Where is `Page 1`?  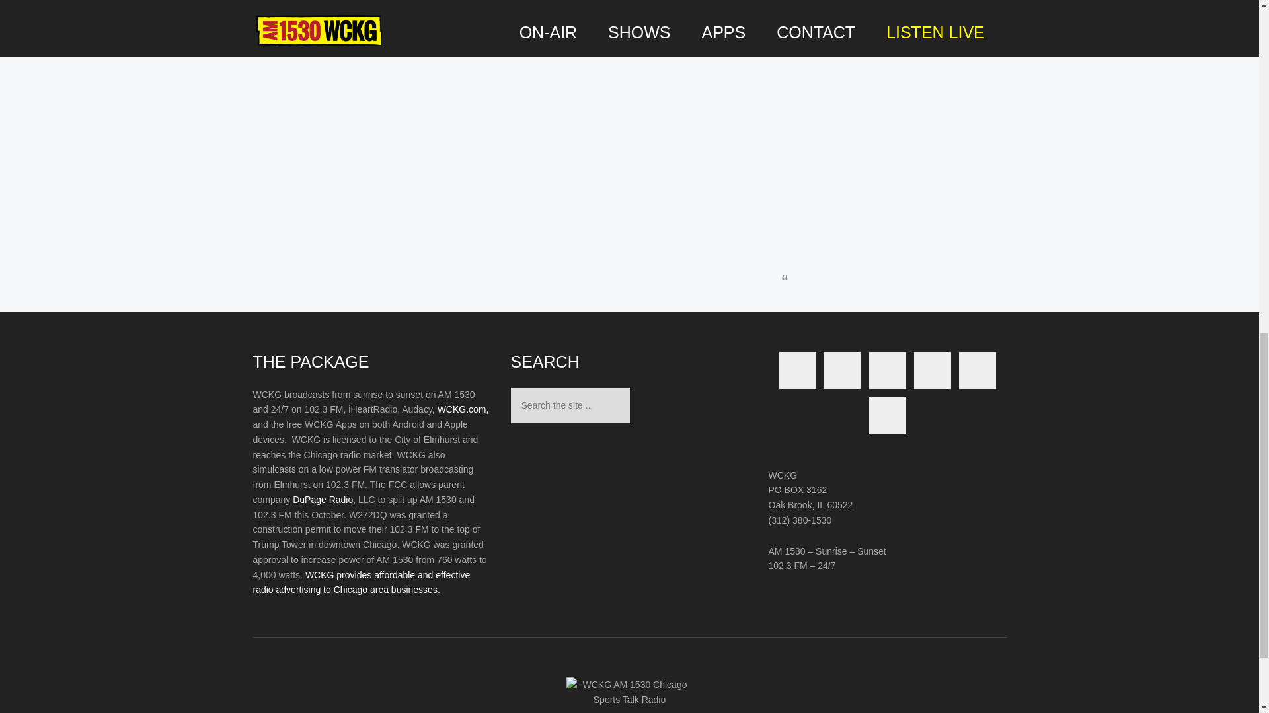
Page 1 is located at coordinates (371, 492).